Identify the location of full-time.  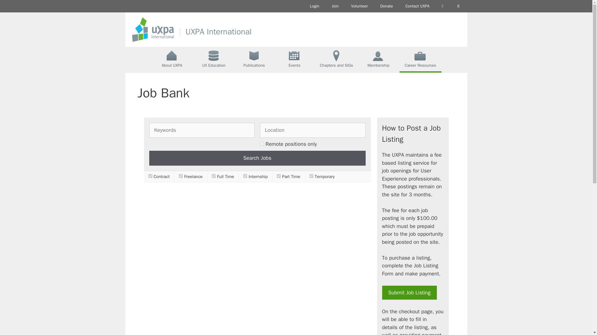
(214, 176).